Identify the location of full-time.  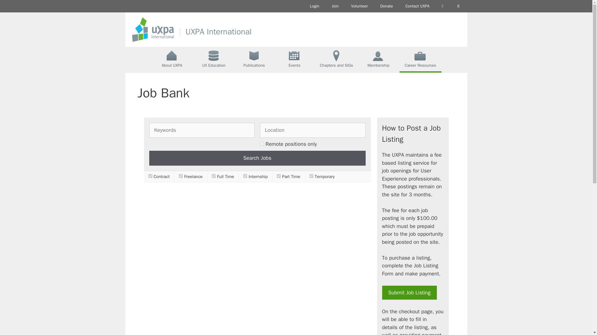
(214, 176).